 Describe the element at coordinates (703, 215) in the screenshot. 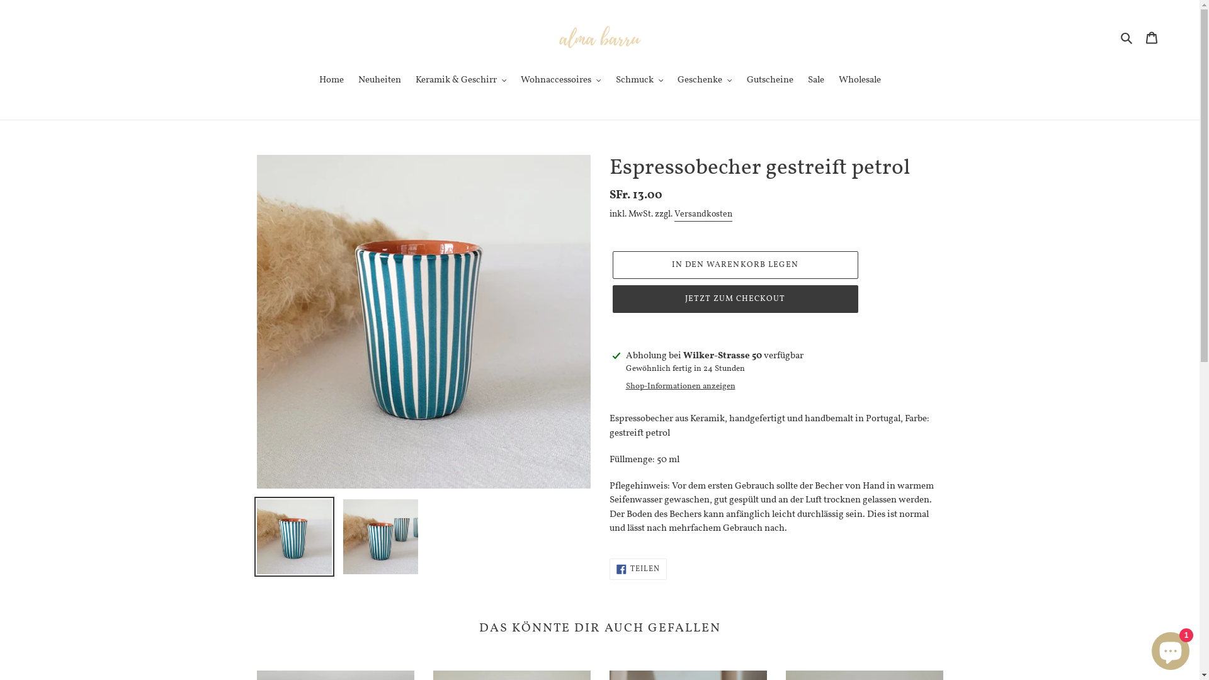

I see `Versandkosten` at that location.